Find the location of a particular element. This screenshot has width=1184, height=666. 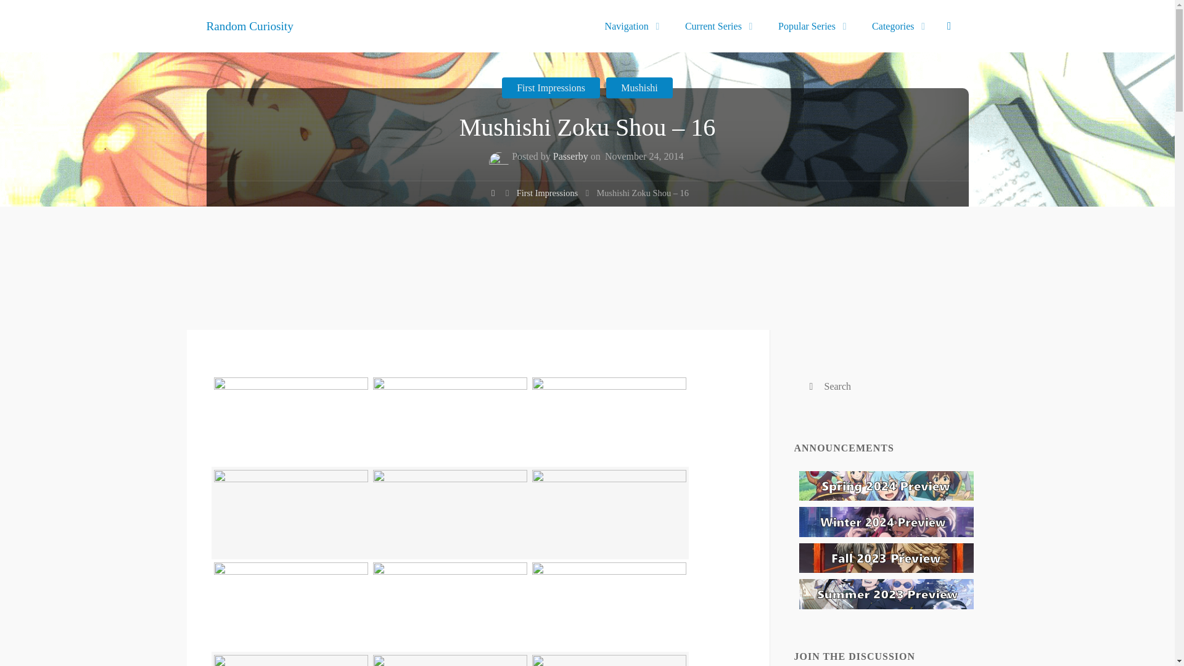

Random Curiosity is located at coordinates (249, 25).